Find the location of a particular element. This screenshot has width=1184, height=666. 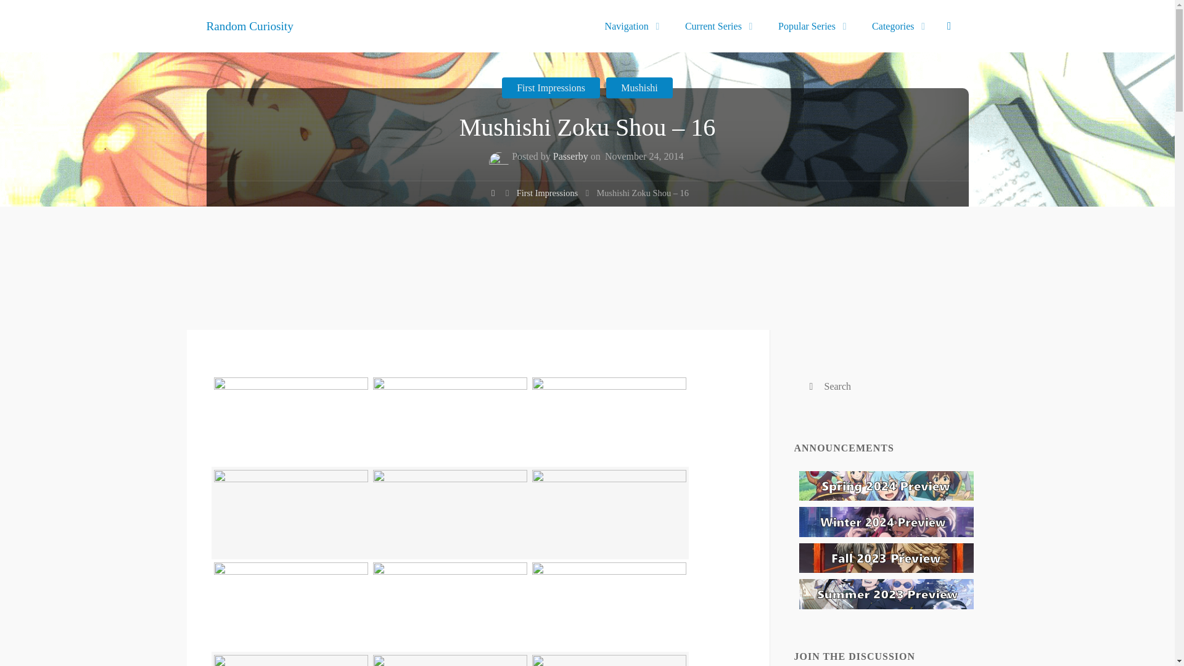

Random Curiosity is located at coordinates (249, 25).